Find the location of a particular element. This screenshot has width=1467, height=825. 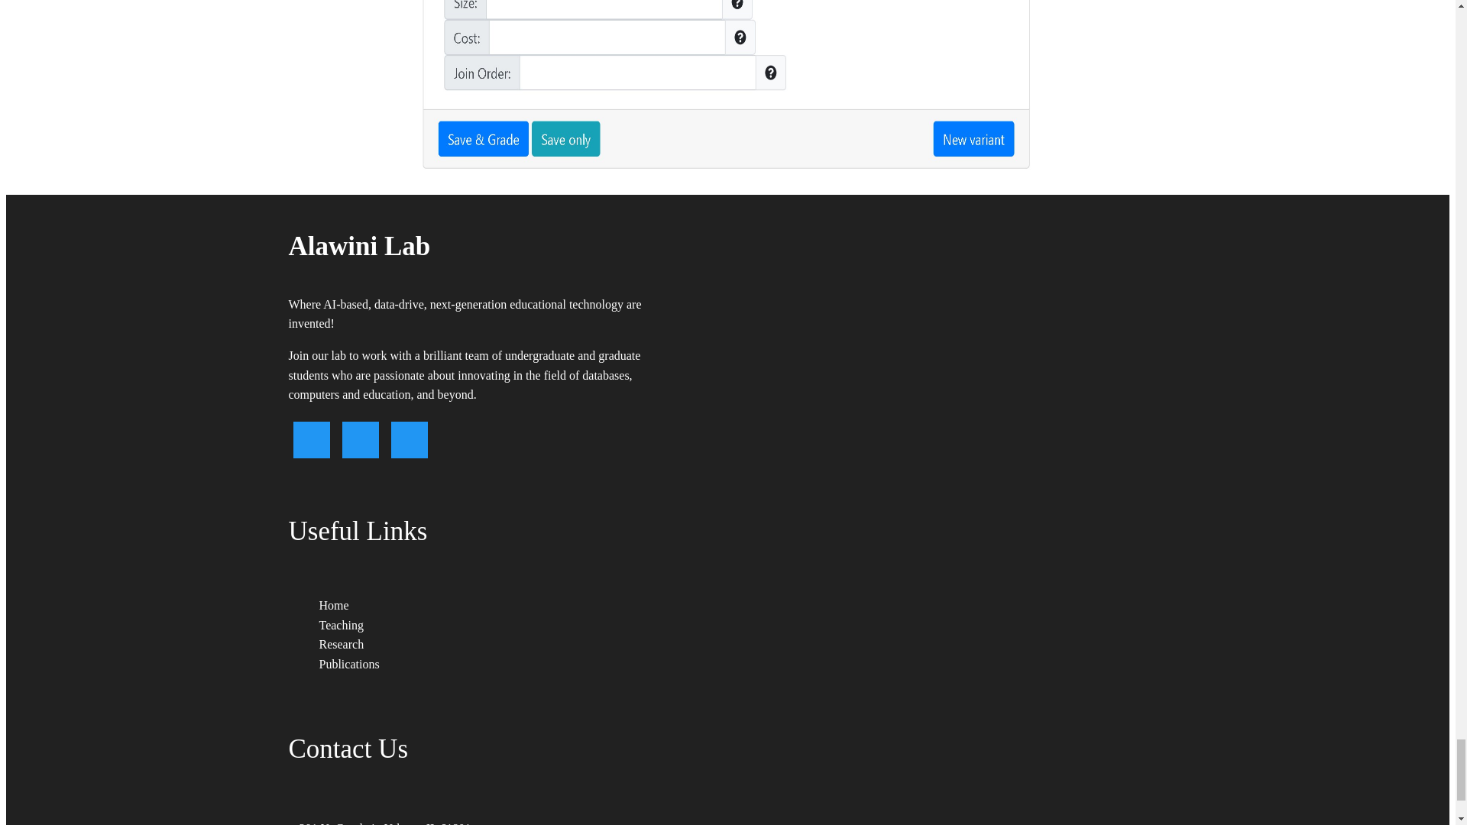

Publications is located at coordinates (350, 663).